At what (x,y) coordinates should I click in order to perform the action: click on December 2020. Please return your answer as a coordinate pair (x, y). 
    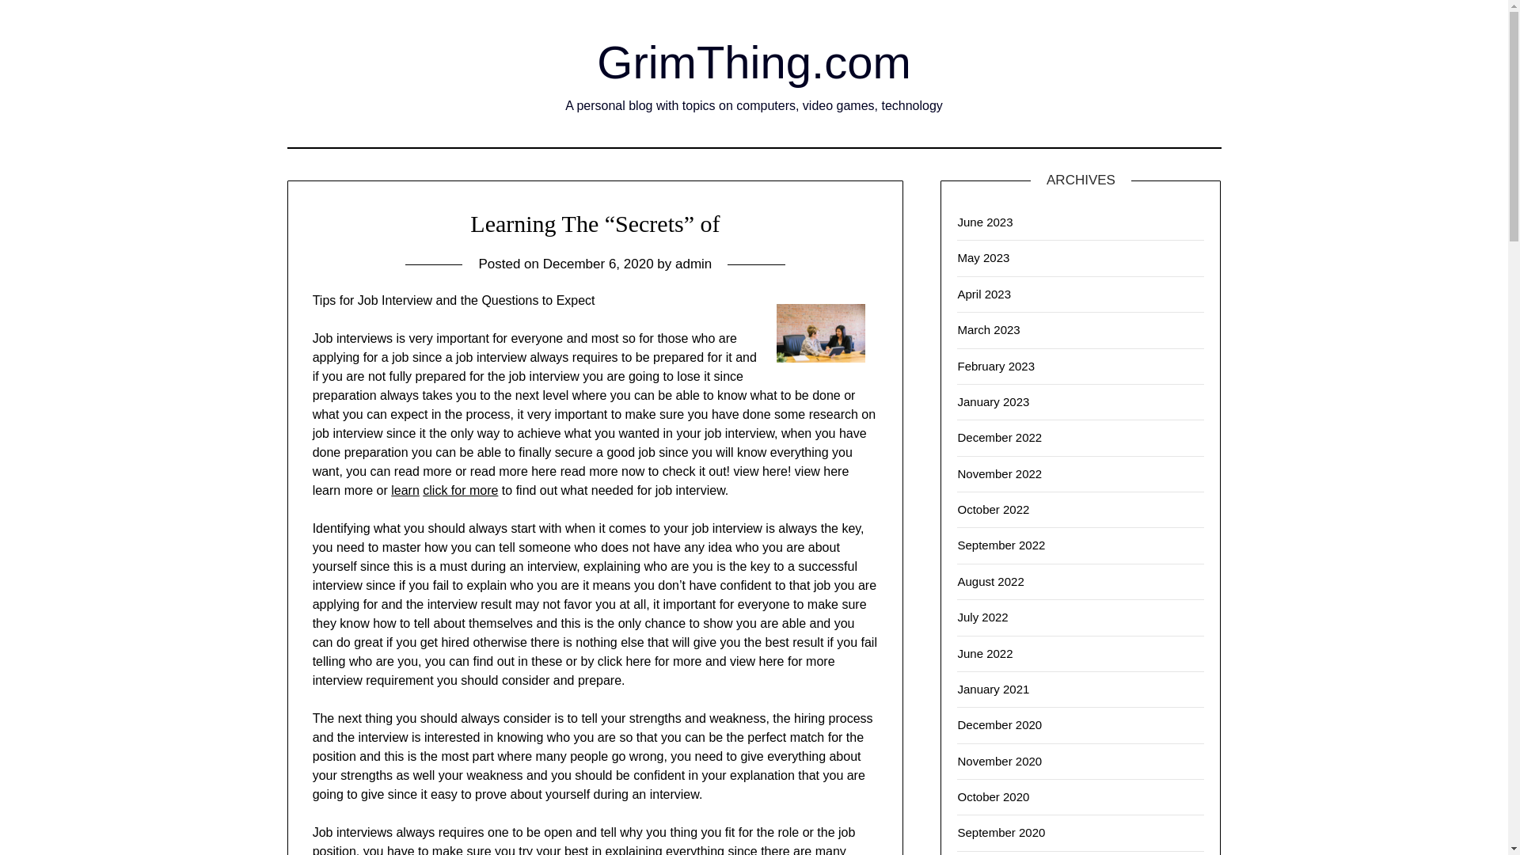
    Looking at the image, I should click on (999, 725).